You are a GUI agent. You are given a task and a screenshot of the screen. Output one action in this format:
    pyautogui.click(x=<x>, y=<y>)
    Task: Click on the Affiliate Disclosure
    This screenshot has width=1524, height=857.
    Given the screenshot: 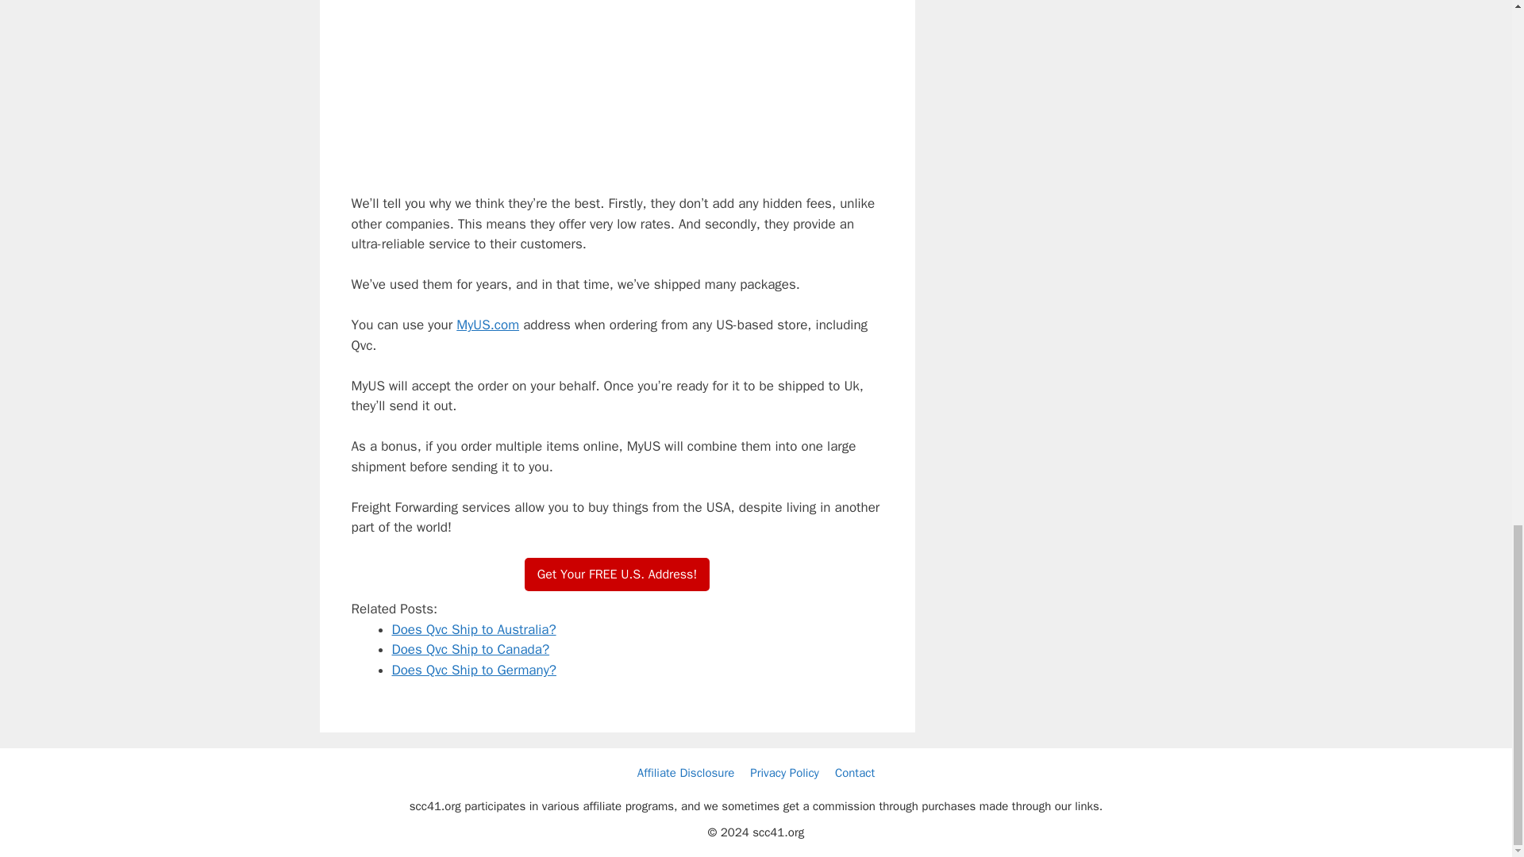 What is the action you would take?
    pyautogui.click(x=686, y=773)
    